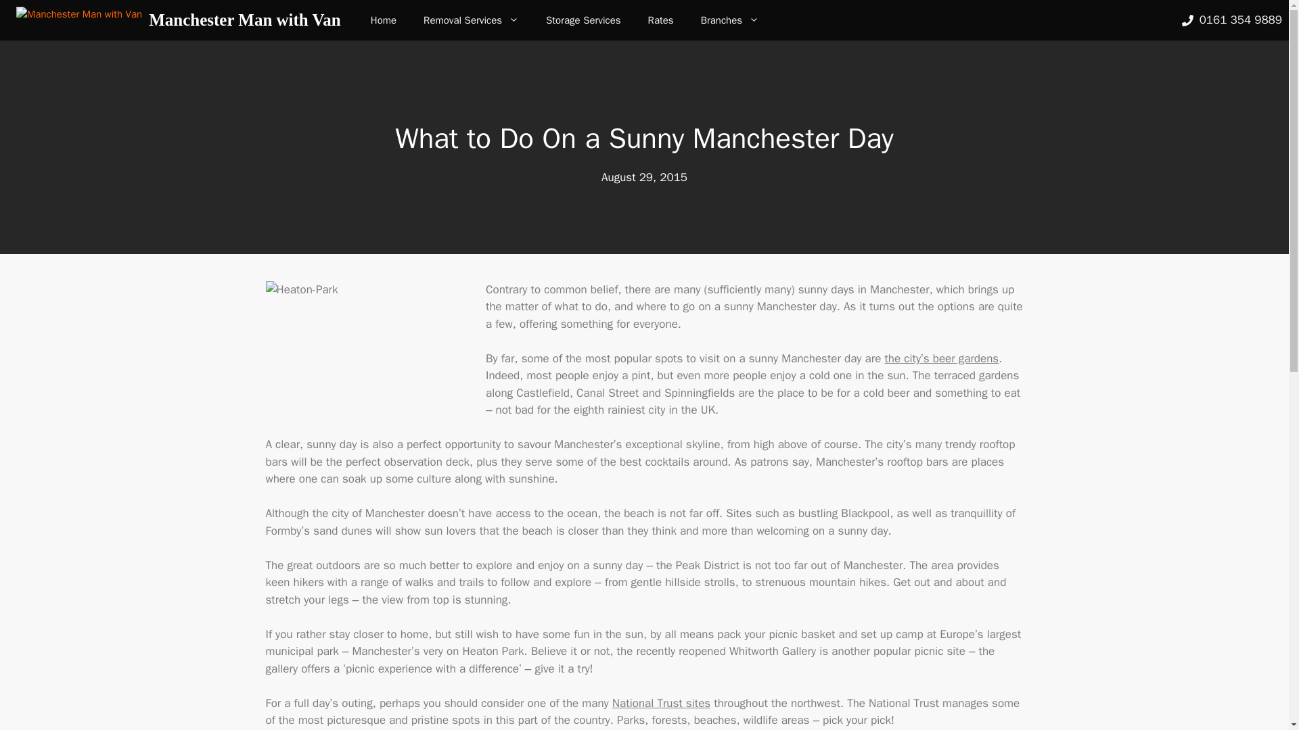 The image size is (1299, 730). What do you see at coordinates (245, 20) in the screenshot?
I see `Manchester Man with Van` at bounding box center [245, 20].